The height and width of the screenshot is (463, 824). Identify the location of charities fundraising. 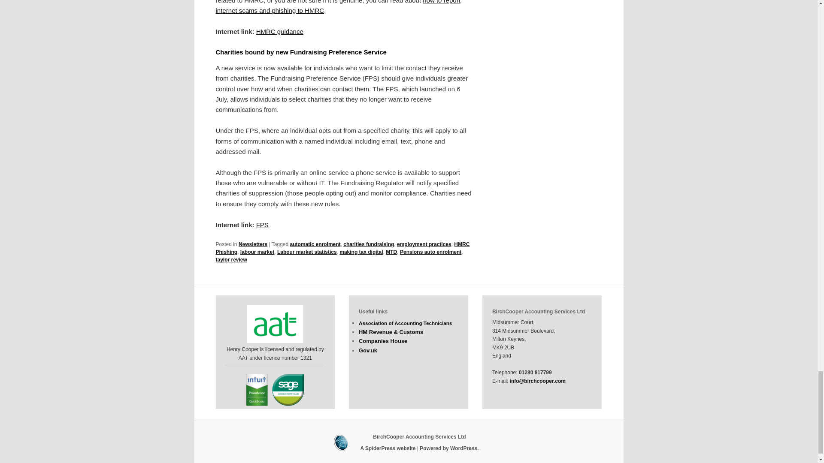
(368, 244).